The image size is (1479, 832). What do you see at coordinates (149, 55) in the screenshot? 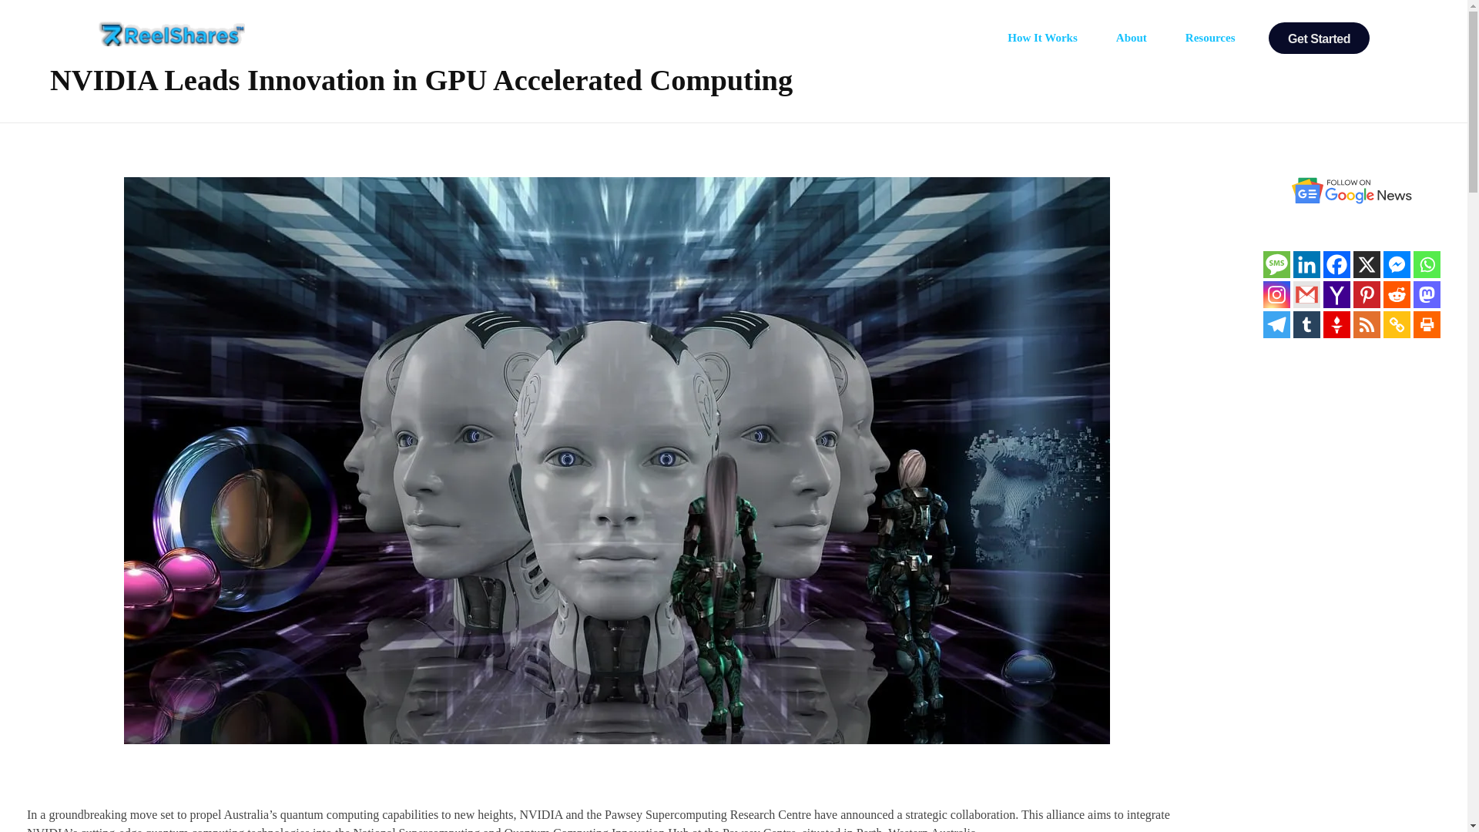
I see `Reel Shares` at bounding box center [149, 55].